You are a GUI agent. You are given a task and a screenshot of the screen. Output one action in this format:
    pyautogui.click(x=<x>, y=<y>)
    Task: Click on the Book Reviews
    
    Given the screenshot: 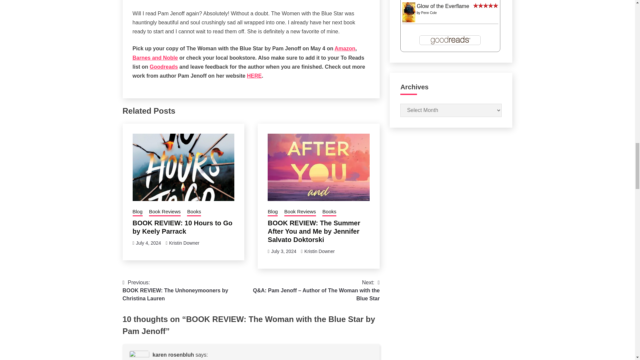 What is the action you would take?
    pyautogui.click(x=165, y=212)
    